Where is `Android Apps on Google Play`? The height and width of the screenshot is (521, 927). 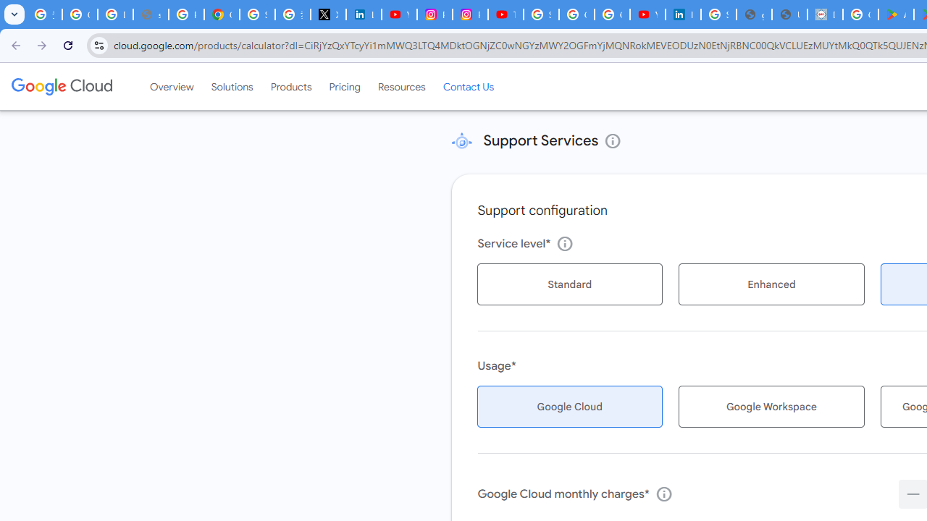
Android Apps on Google Play is located at coordinates (897, 14).